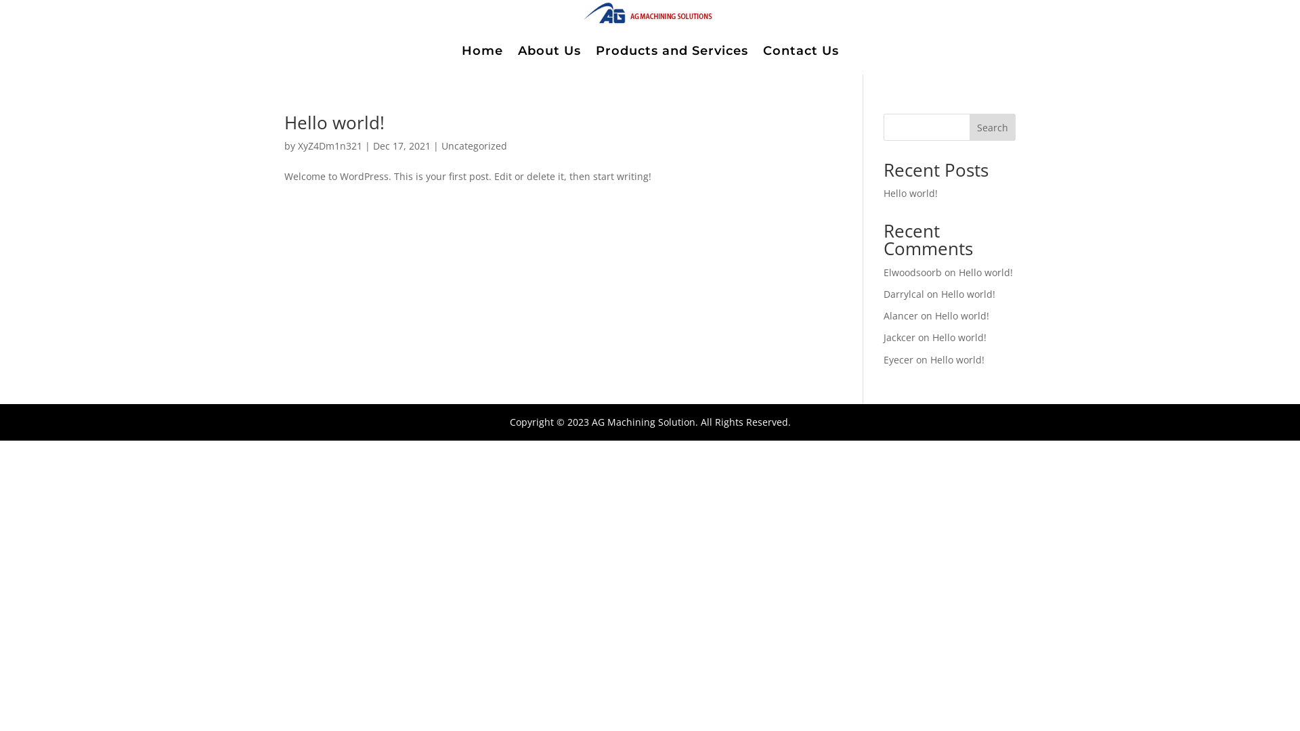 The height and width of the screenshot is (731, 1300). Describe the element at coordinates (993, 127) in the screenshot. I see `Search` at that location.